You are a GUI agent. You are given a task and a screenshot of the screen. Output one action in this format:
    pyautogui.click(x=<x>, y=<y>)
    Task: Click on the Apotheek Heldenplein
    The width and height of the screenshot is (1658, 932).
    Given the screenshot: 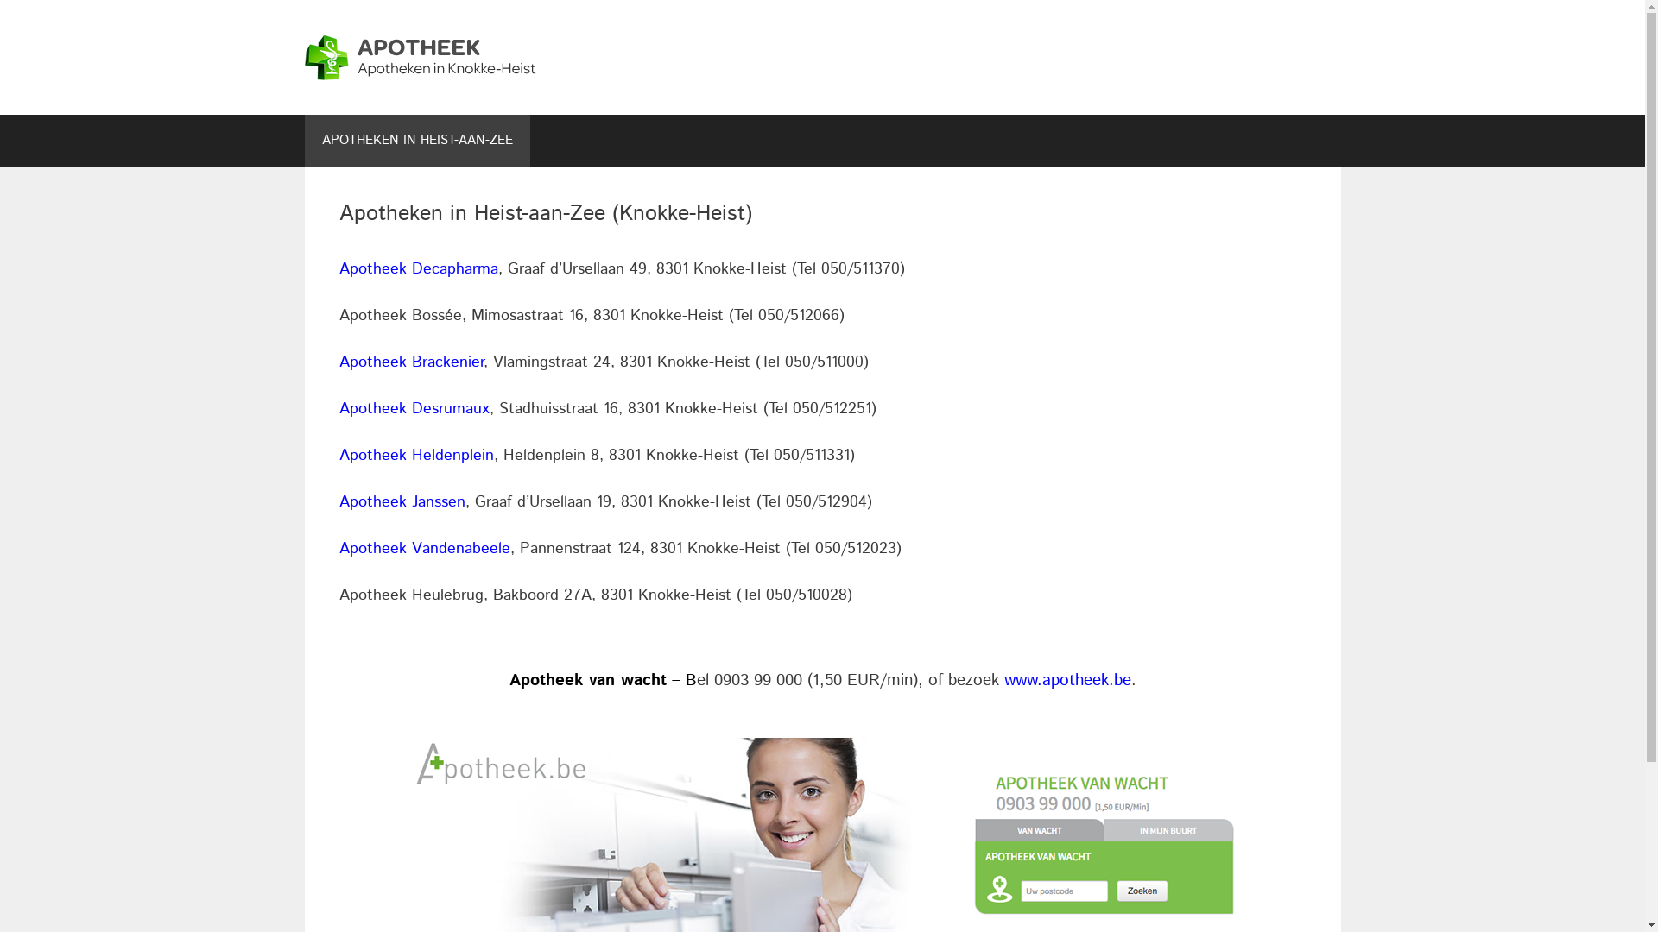 What is the action you would take?
    pyautogui.click(x=416, y=456)
    